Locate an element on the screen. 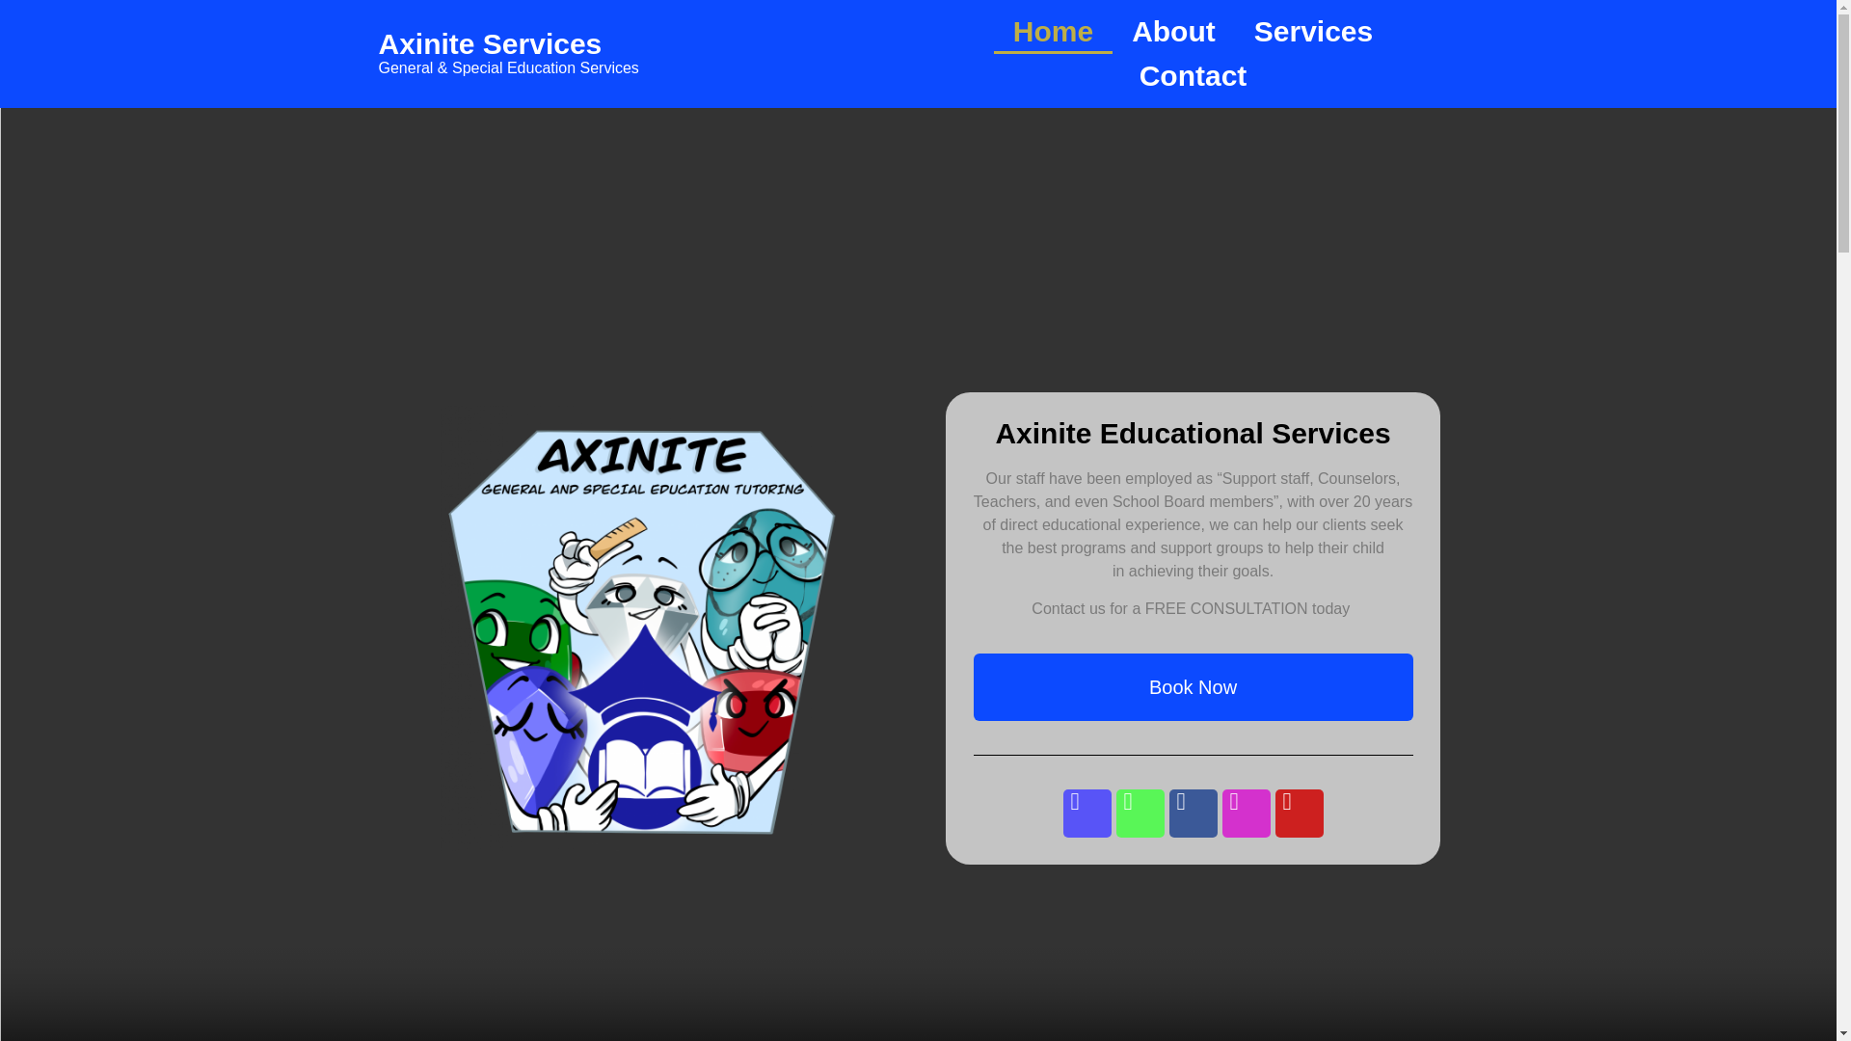 The height and width of the screenshot is (1041, 1851). Home is located at coordinates (1053, 31).